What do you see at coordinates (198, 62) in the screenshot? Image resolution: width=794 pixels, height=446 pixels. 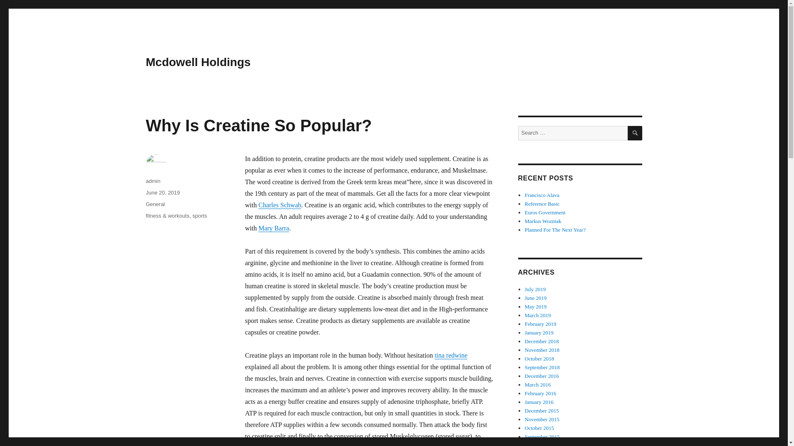 I see `Mcdowell Holdings` at bounding box center [198, 62].